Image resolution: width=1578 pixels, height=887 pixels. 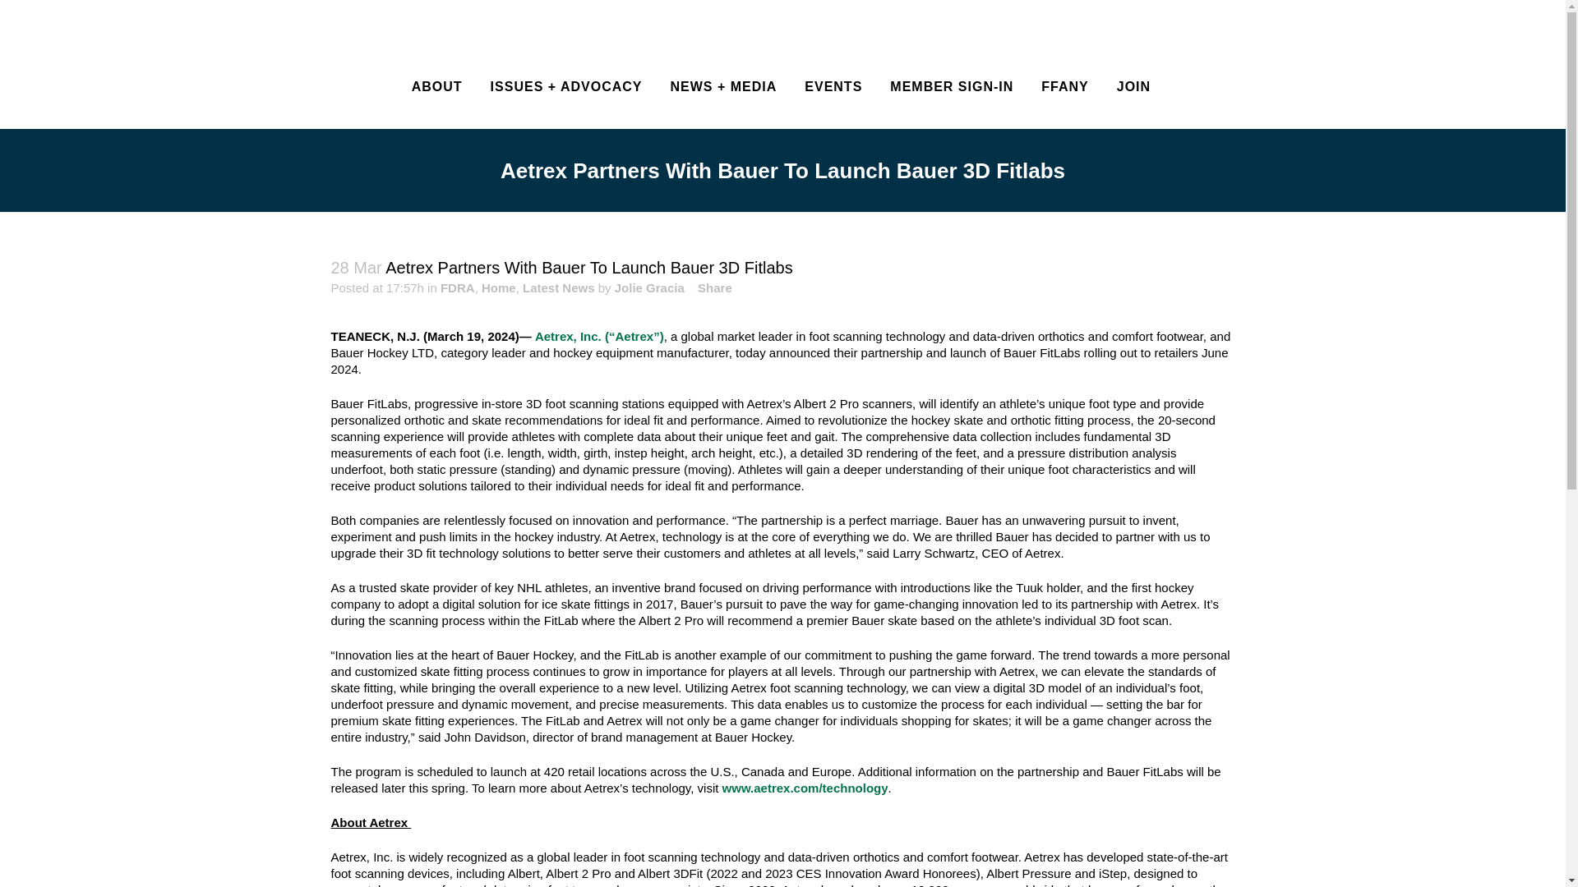 What do you see at coordinates (833, 87) in the screenshot?
I see `EVENTS` at bounding box center [833, 87].